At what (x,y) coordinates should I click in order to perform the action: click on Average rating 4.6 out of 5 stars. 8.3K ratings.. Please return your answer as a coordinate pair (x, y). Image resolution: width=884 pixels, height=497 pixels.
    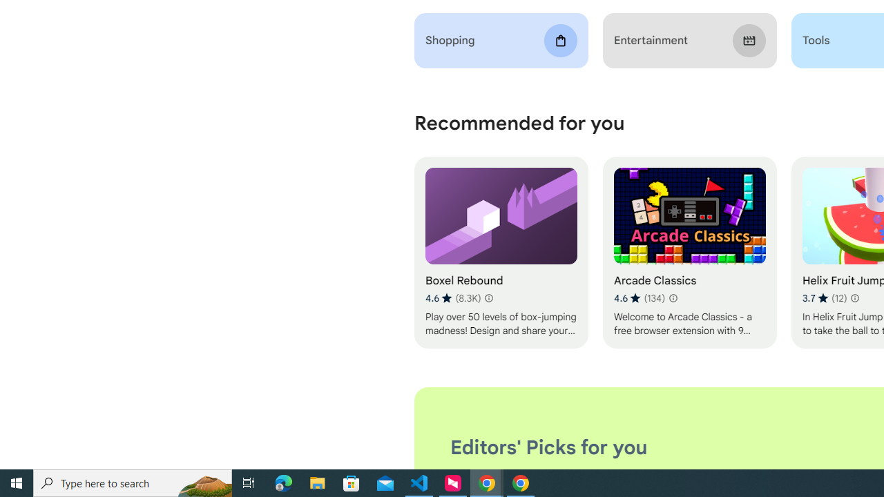
    Looking at the image, I should click on (453, 298).